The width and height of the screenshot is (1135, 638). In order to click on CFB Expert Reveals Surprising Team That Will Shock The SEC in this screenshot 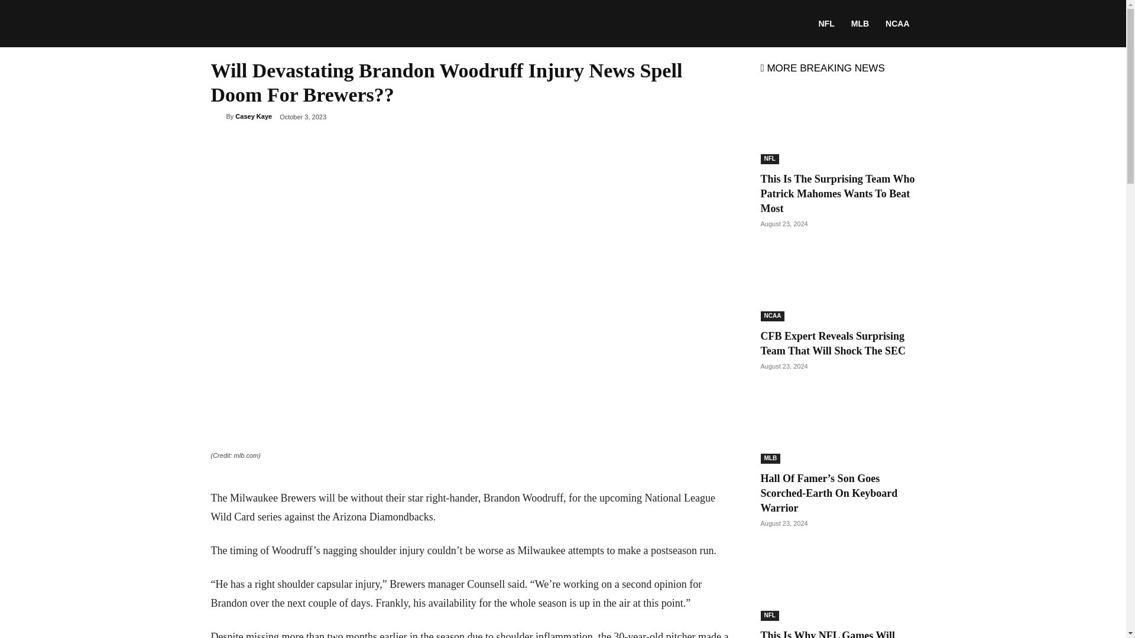, I will do `click(837, 282)`.